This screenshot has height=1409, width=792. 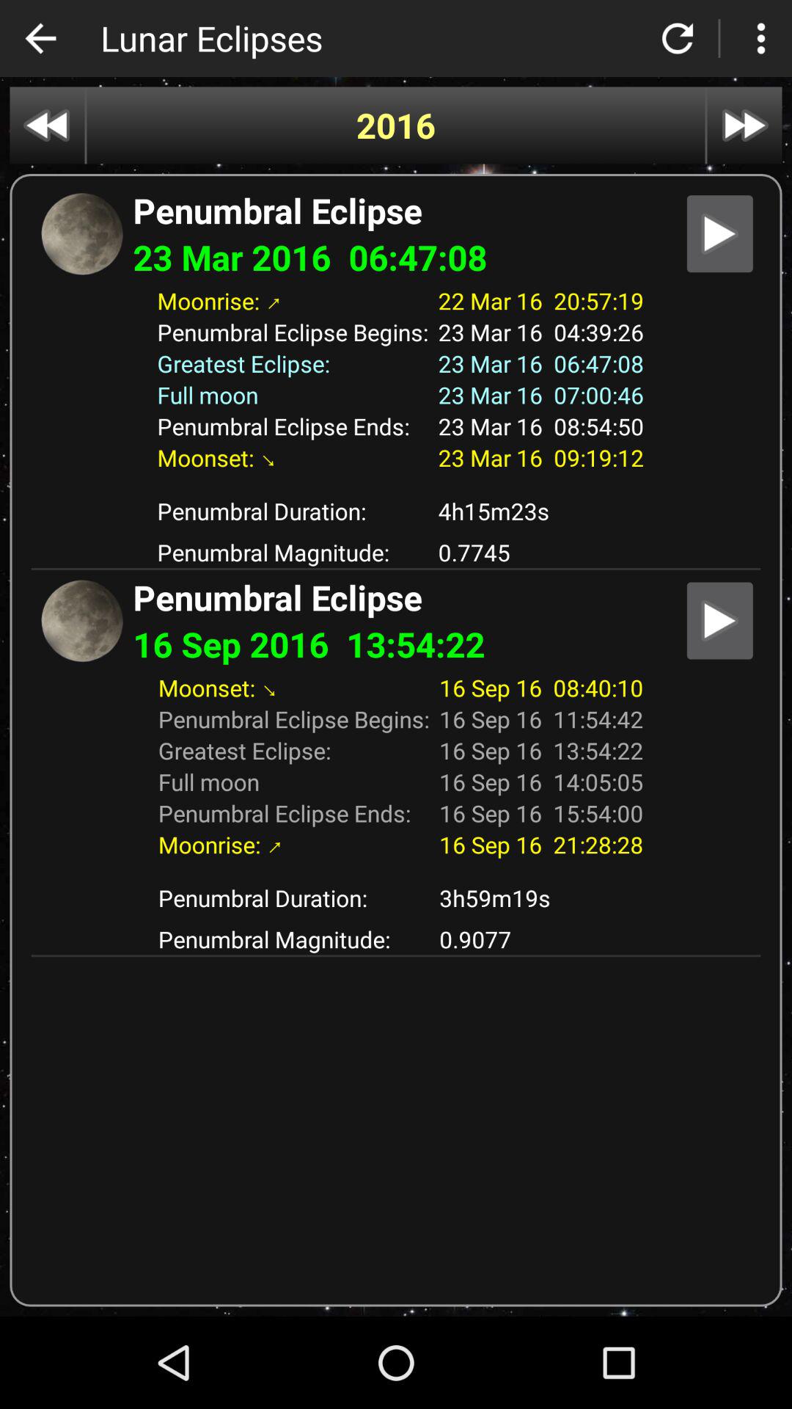 What do you see at coordinates (40, 38) in the screenshot?
I see `launch item to the left of lunar eclipses app` at bounding box center [40, 38].